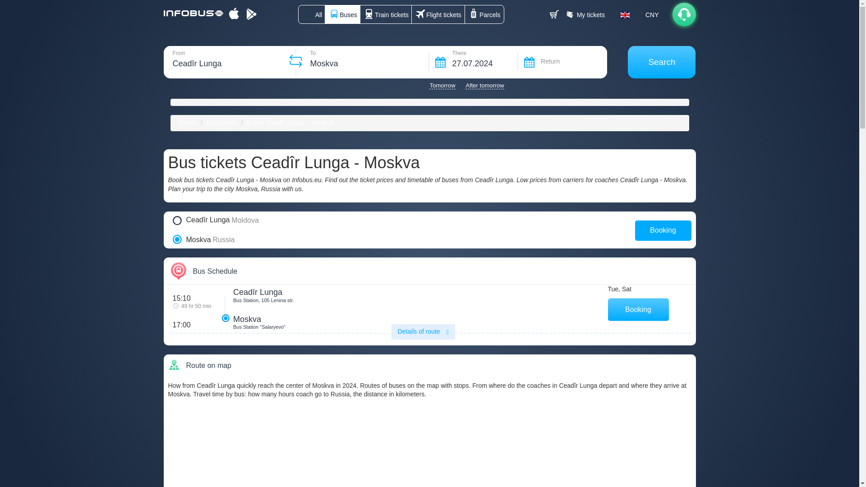  I want to click on 27.07.2024, so click(474, 62).